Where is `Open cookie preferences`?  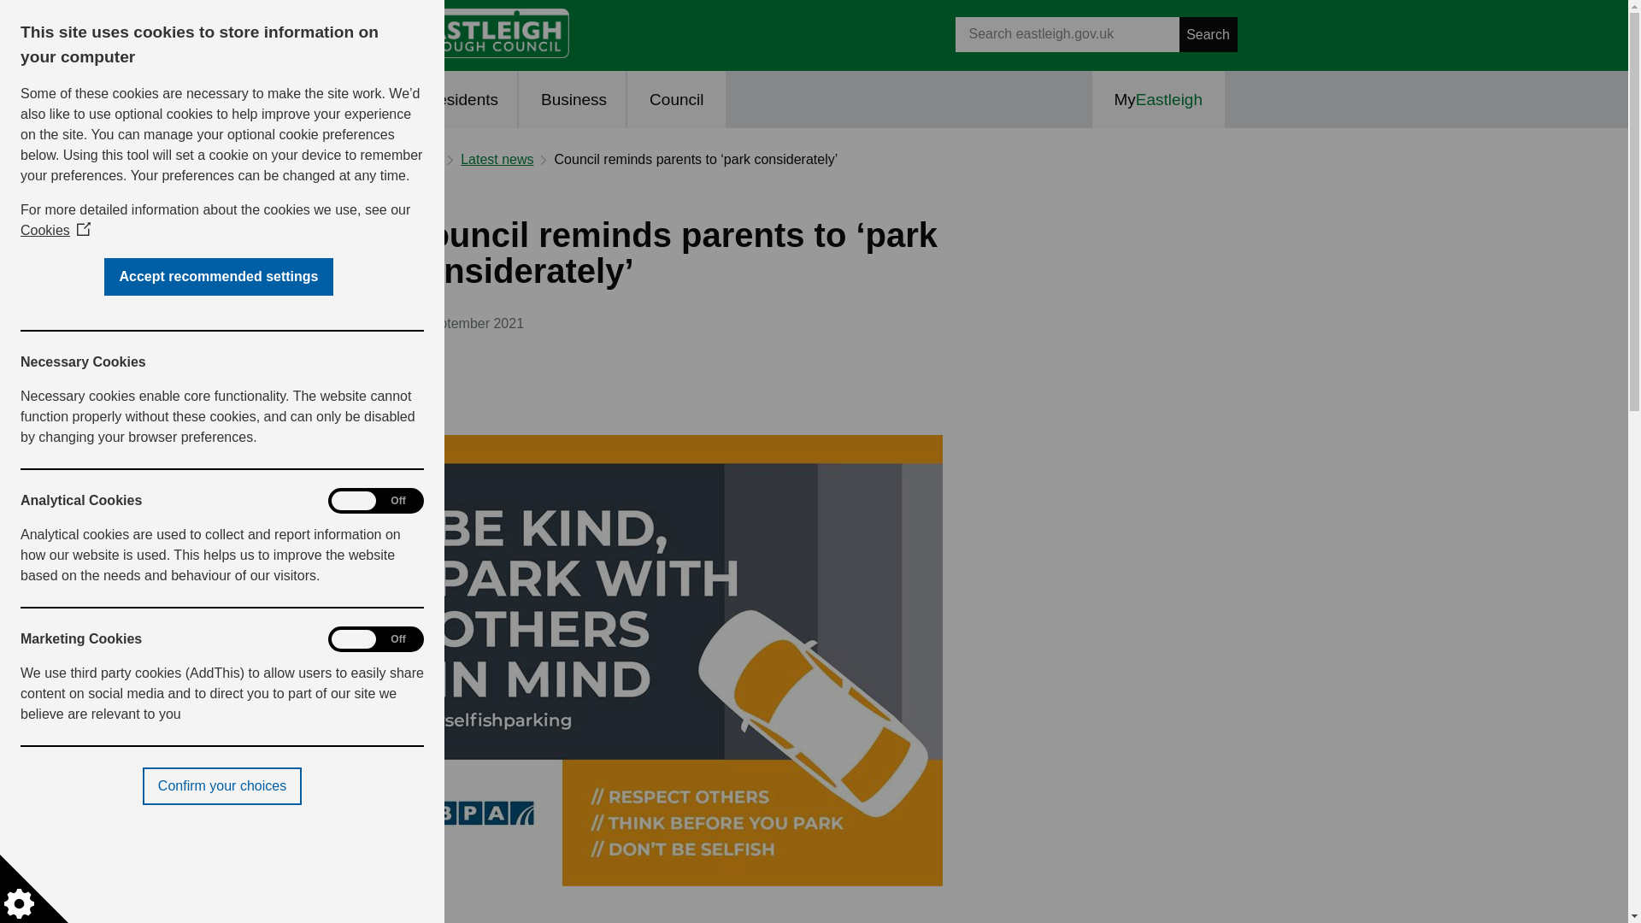 Open cookie preferences is located at coordinates (34, 889).